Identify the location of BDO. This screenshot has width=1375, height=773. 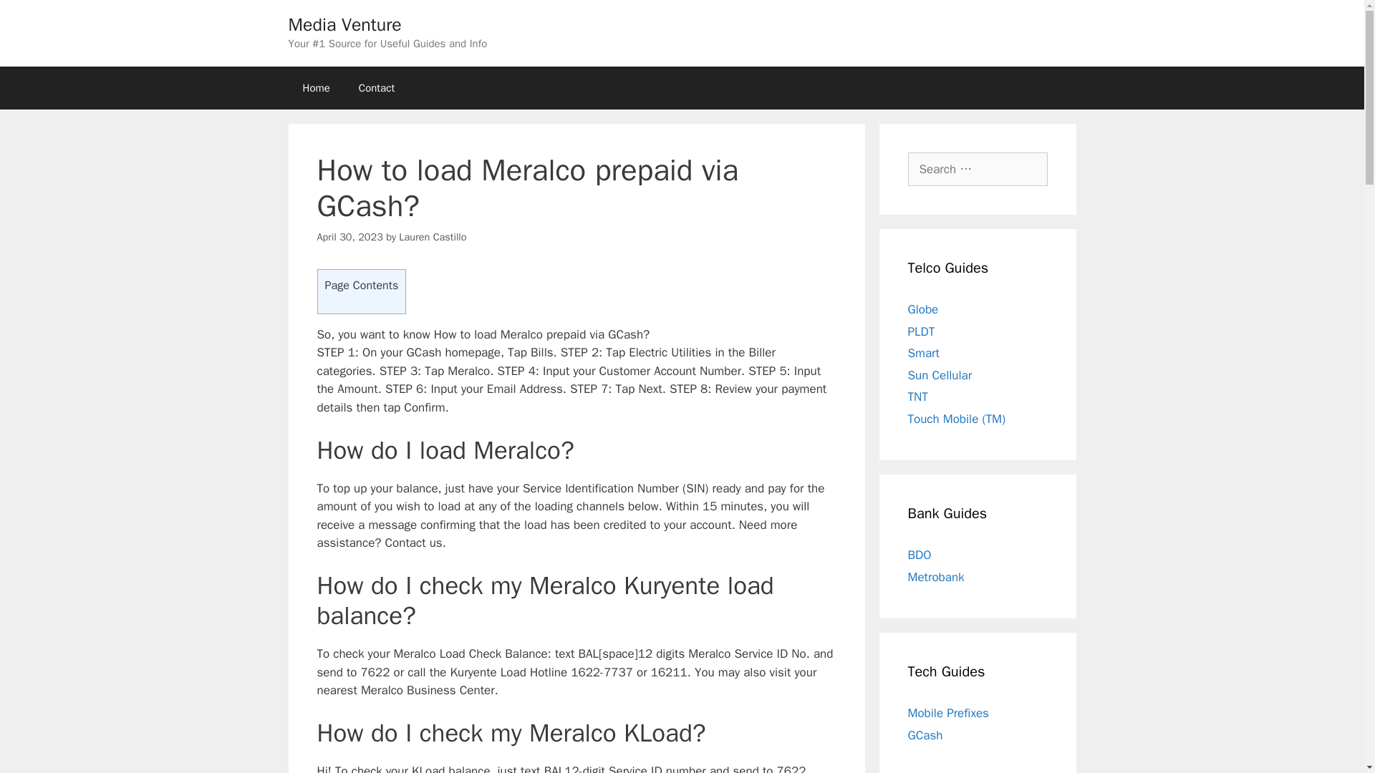
(920, 555).